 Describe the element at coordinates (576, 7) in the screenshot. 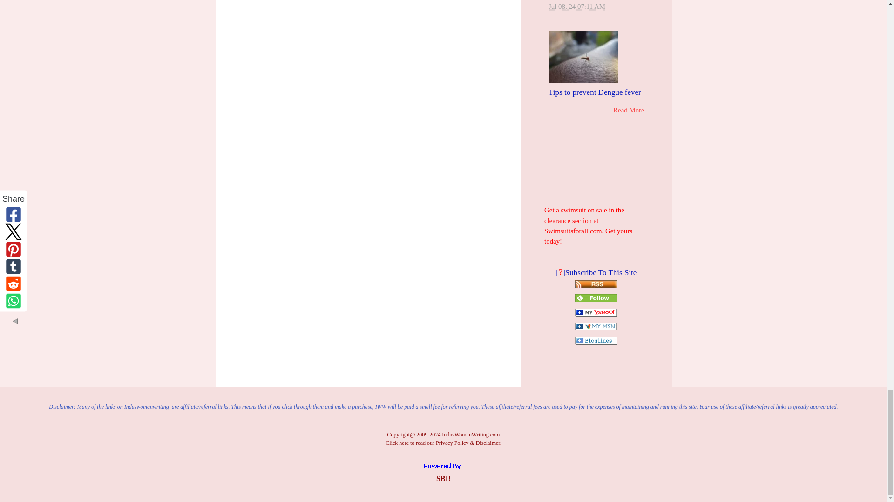

I see `2024-07-08T07:11:21-0400` at that location.